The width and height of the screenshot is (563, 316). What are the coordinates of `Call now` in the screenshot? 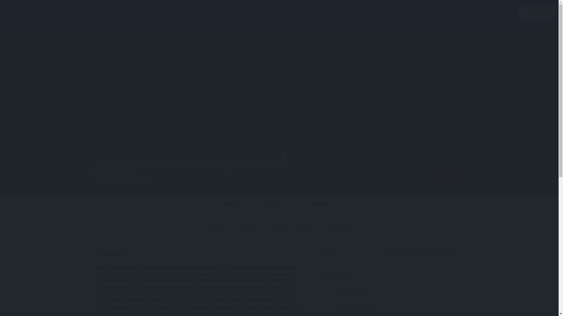 It's located at (446, 176).